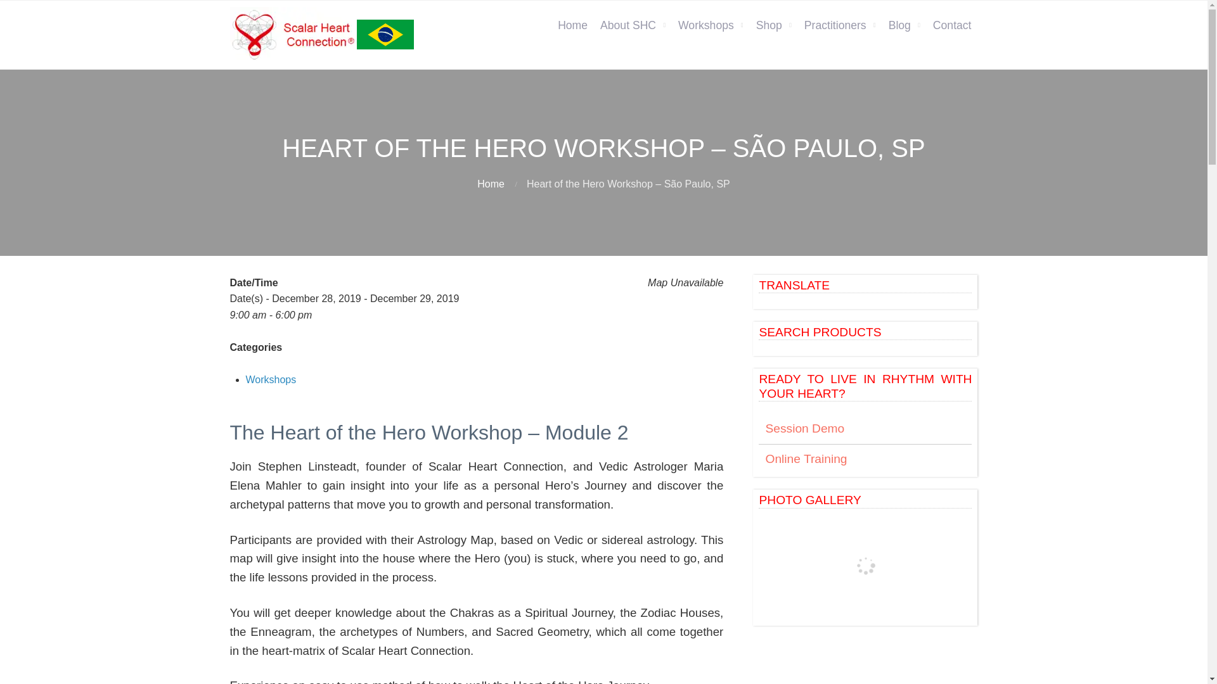 Image resolution: width=1217 pixels, height=684 pixels. What do you see at coordinates (710, 25) in the screenshot?
I see `Workshops` at bounding box center [710, 25].